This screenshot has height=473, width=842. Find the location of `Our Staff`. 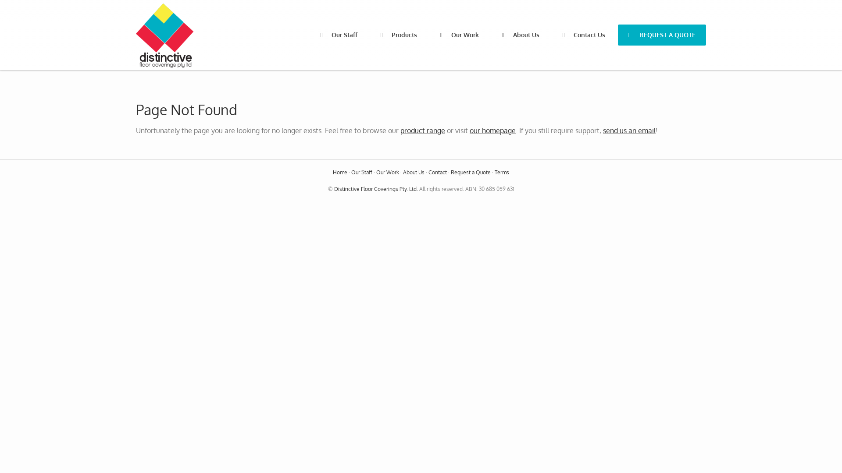

Our Staff is located at coordinates (339, 35).